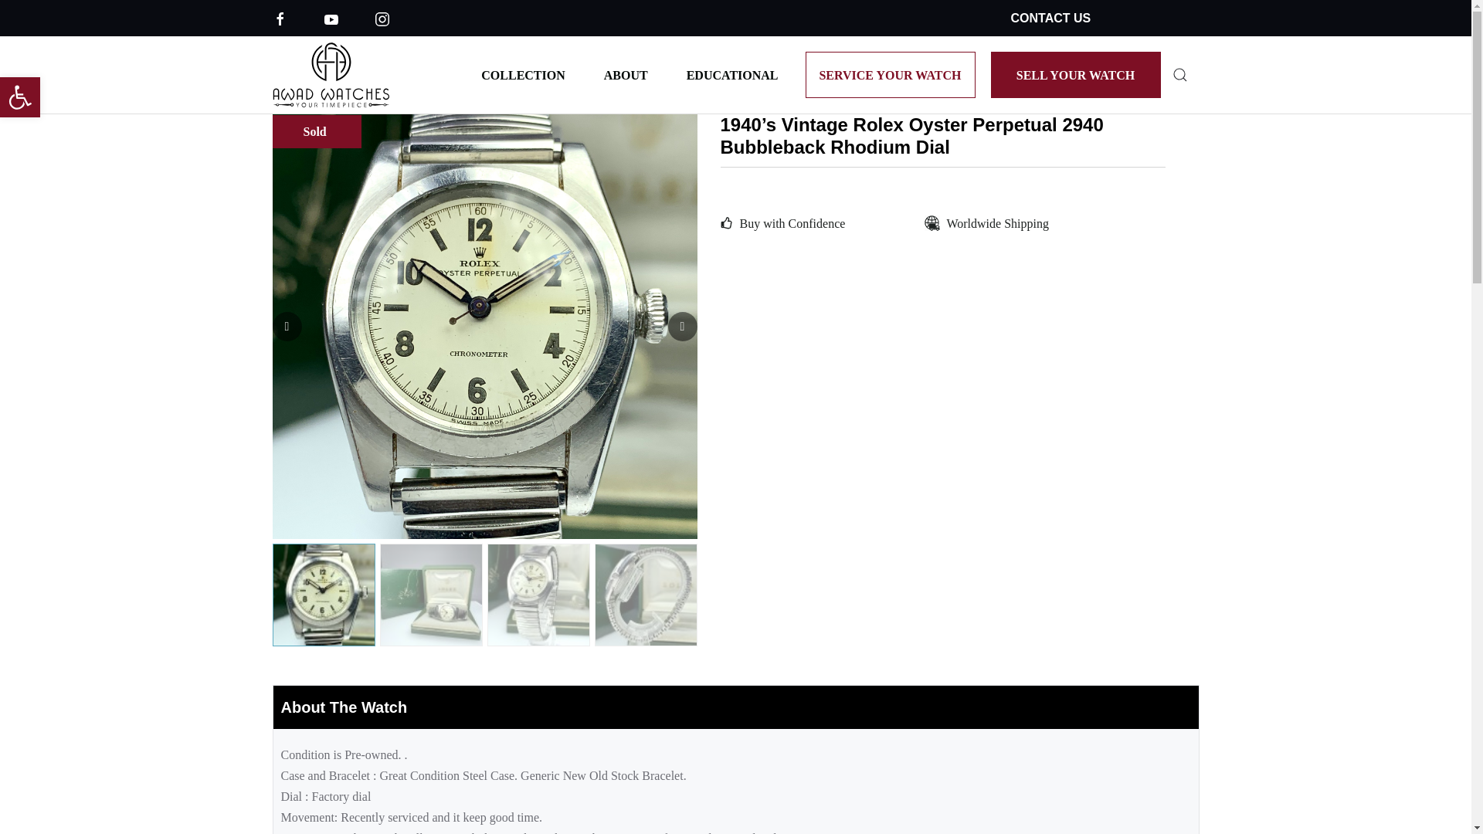 Image resolution: width=1483 pixels, height=834 pixels. I want to click on Accessibility Tools, so click(20, 97).